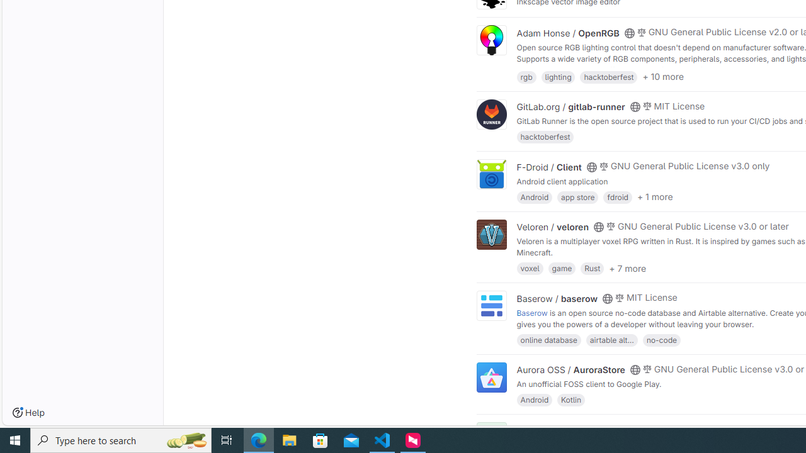 The height and width of the screenshot is (453, 806). Describe the element at coordinates (617, 196) in the screenshot. I see `fdroid` at that location.